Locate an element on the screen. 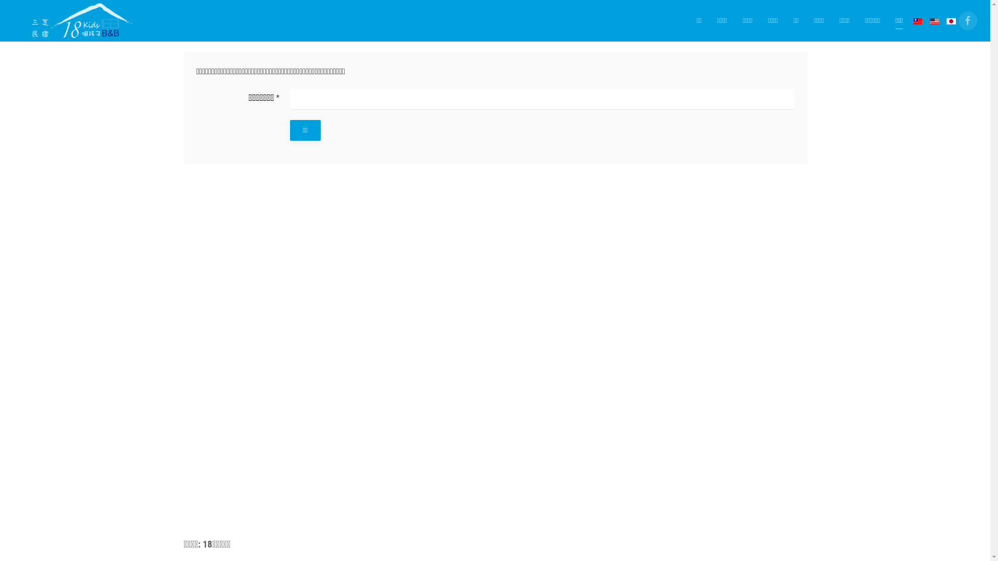 The image size is (998, 561). English (USA) is located at coordinates (935, 21).